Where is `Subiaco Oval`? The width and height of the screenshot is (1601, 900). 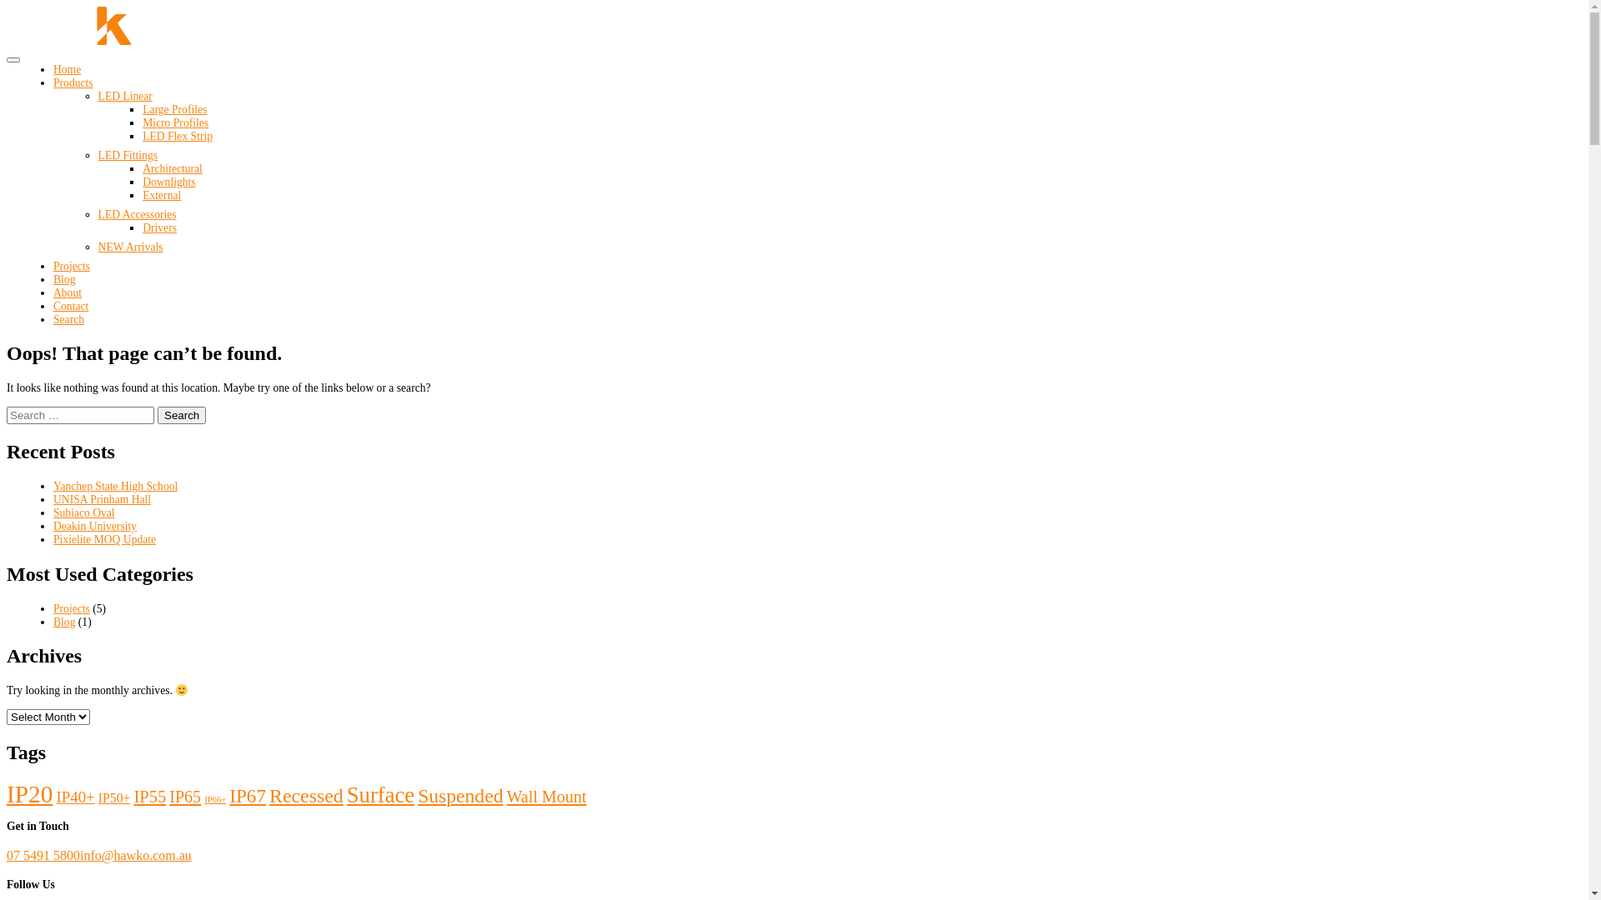
Subiaco Oval is located at coordinates (84, 513).